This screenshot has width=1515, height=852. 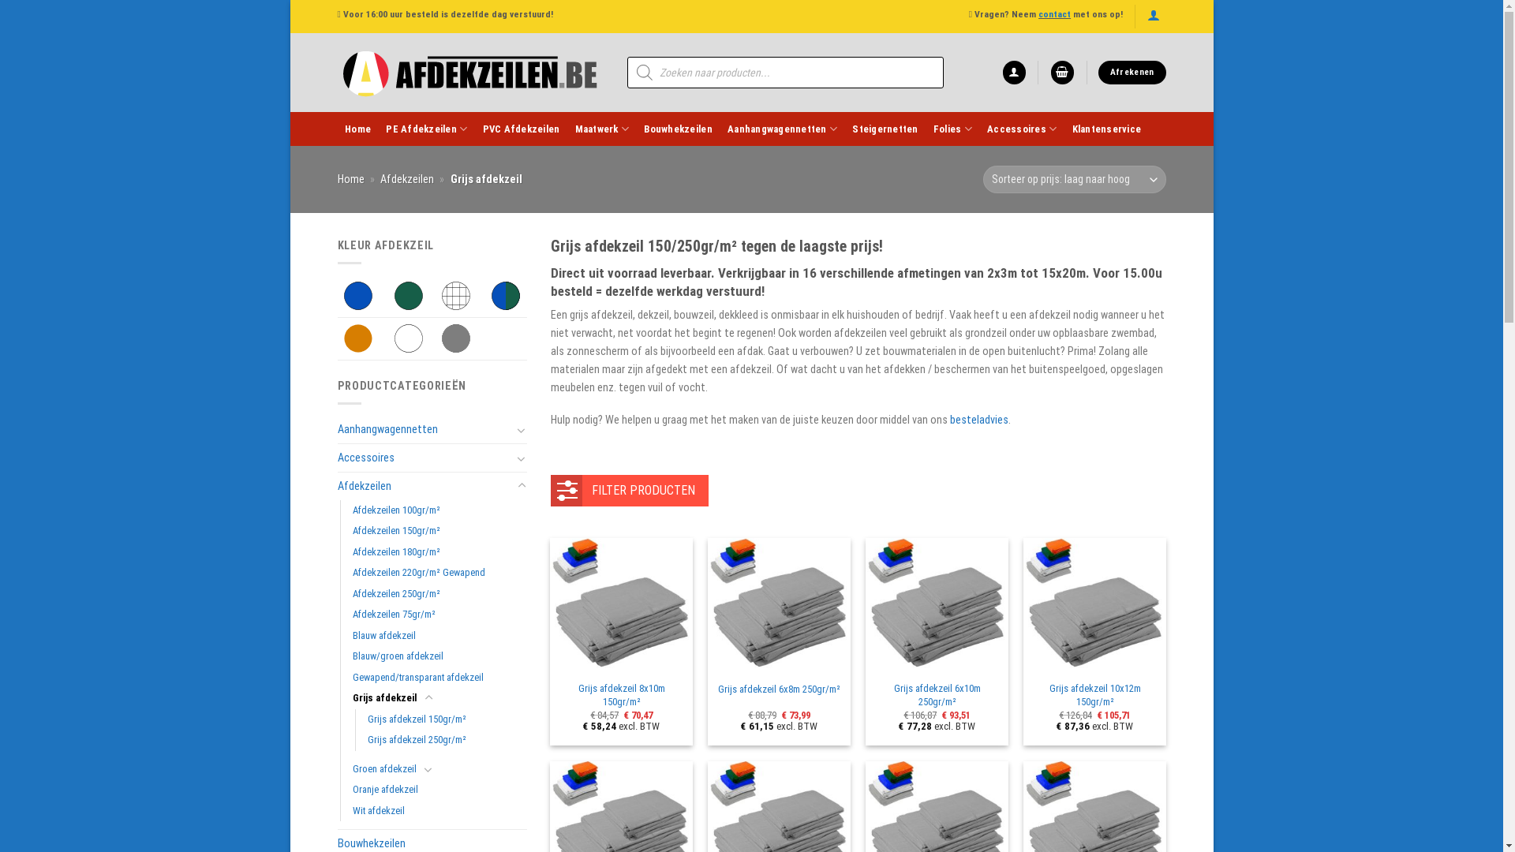 What do you see at coordinates (1054, 14) in the screenshot?
I see `contact` at bounding box center [1054, 14].